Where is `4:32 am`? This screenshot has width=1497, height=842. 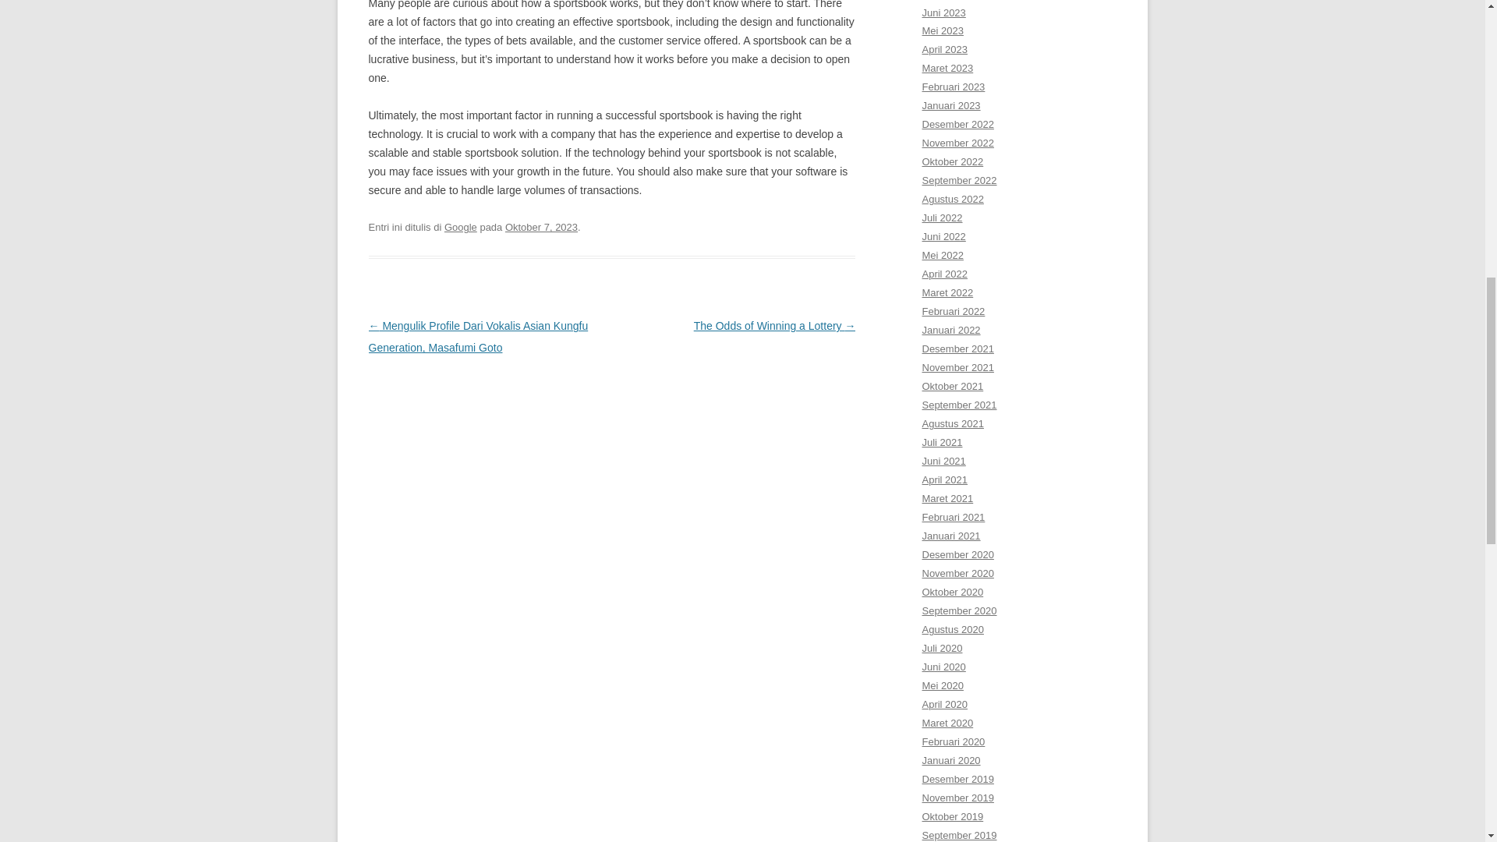 4:32 am is located at coordinates (541, 228).